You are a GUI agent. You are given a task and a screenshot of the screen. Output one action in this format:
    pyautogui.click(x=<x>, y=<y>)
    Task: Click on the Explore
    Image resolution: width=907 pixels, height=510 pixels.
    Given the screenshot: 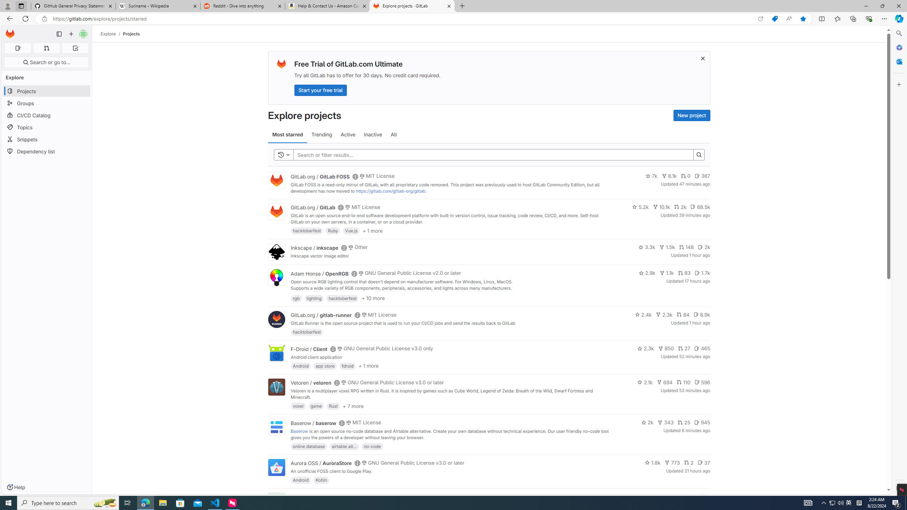 What is the action you would take?
    pyautogui.click(x=108, y=34)
    